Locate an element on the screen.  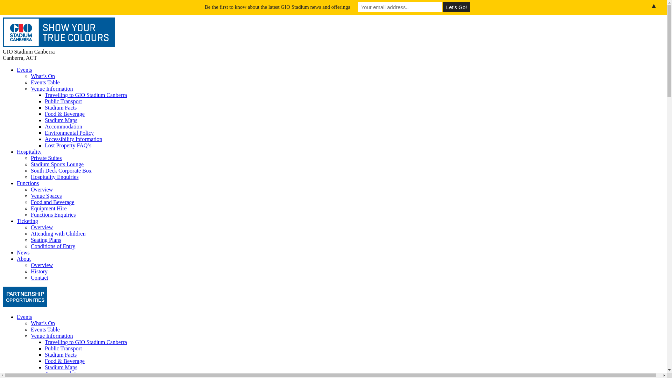
Events is located at coordinates (24, 317).